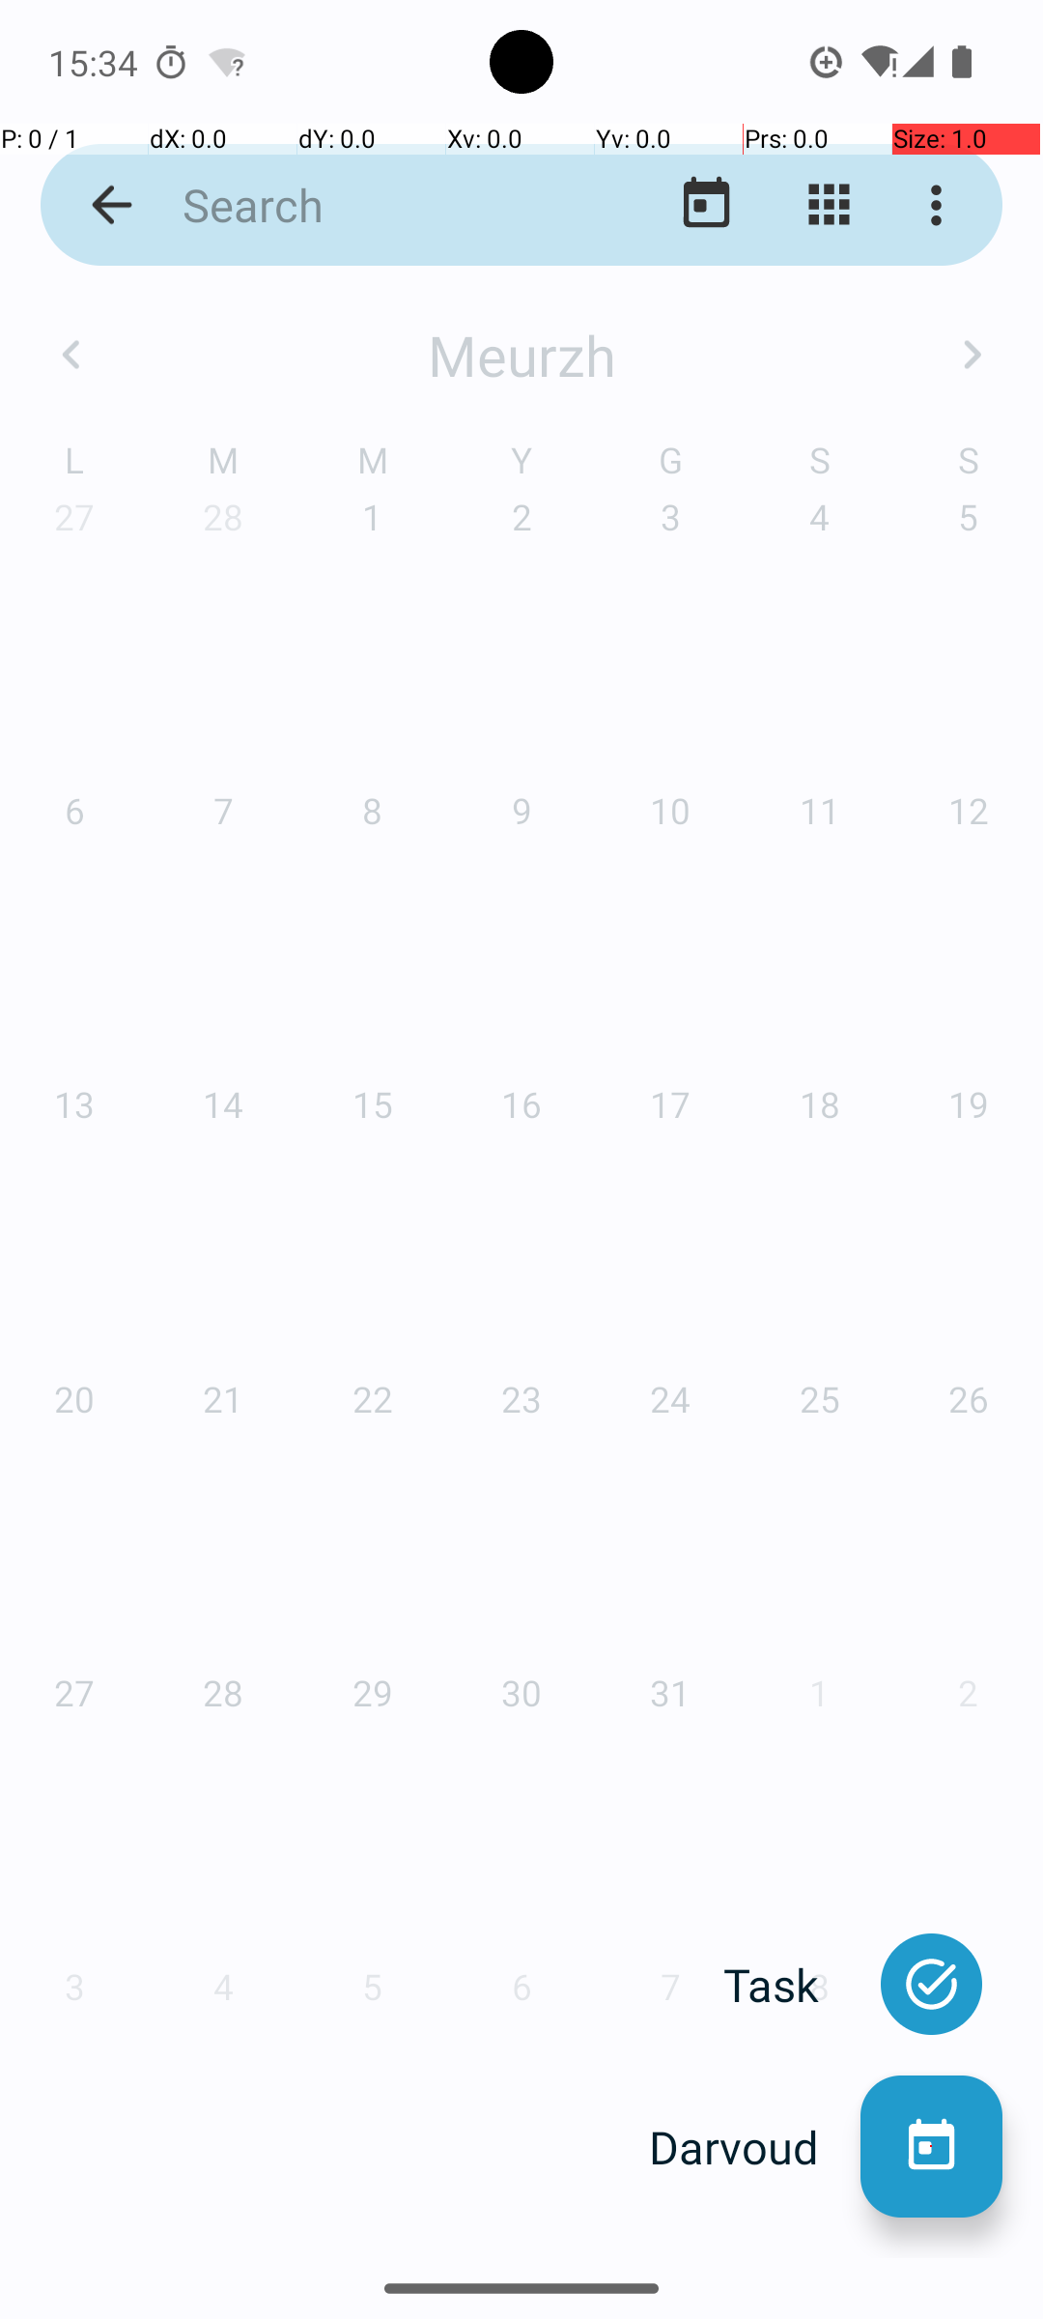  What do you see at coordinates (860, 1813) in the screenshot?
I see `KERZU` at bounding box center [860, 1813].